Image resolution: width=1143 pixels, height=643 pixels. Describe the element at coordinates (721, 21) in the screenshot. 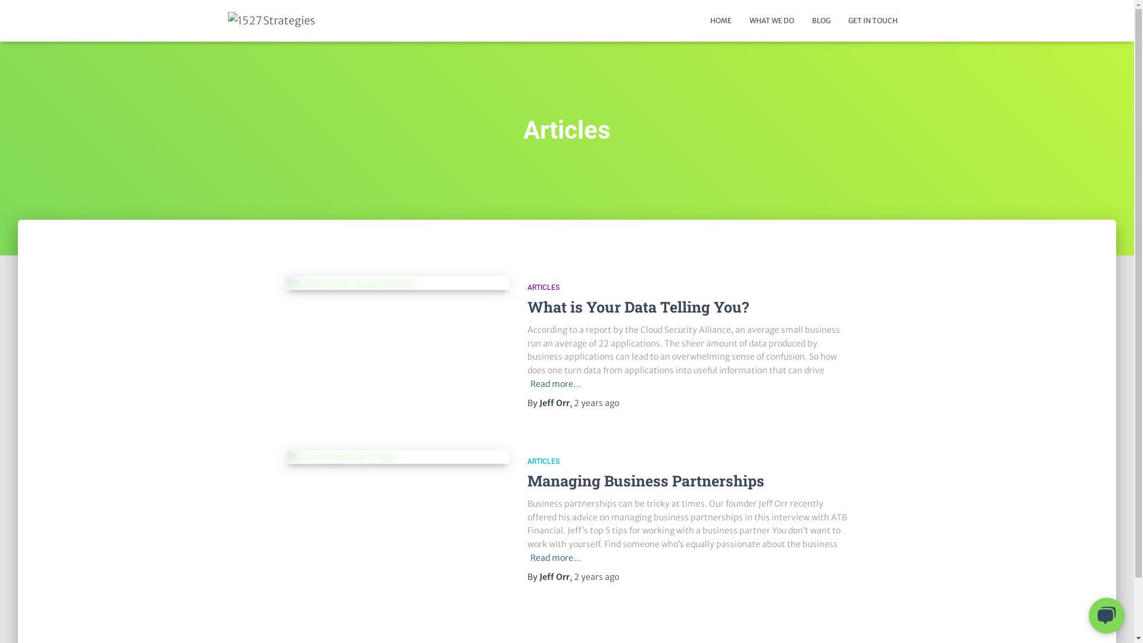

I see `HOME` at that location.